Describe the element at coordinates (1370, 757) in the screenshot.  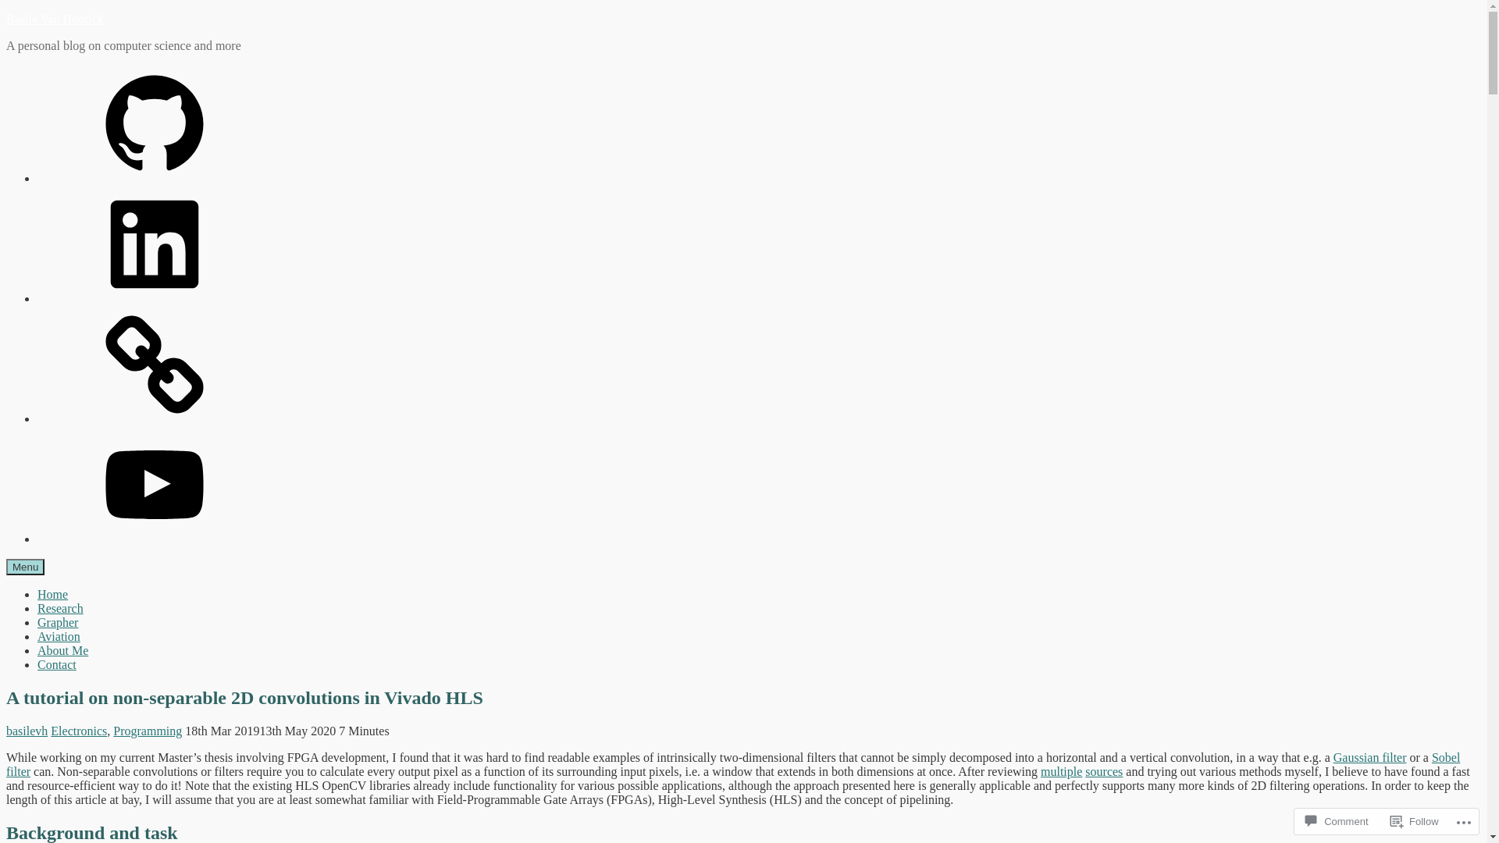
I see `Gaussian filter` at that location.